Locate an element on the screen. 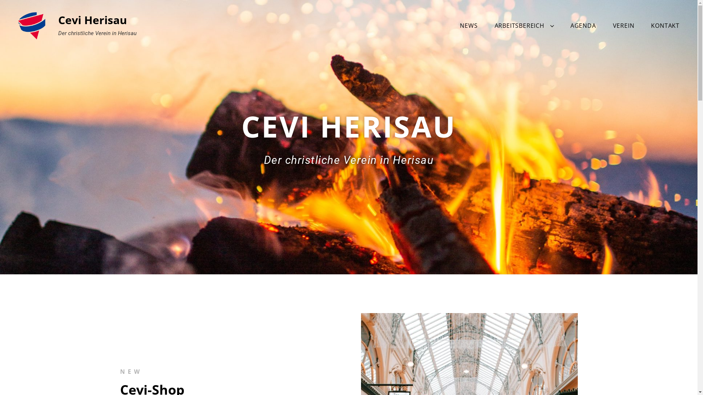 The width and height of the screenshot is (703, 395). VEREIN is located at coordinates (624, 26).